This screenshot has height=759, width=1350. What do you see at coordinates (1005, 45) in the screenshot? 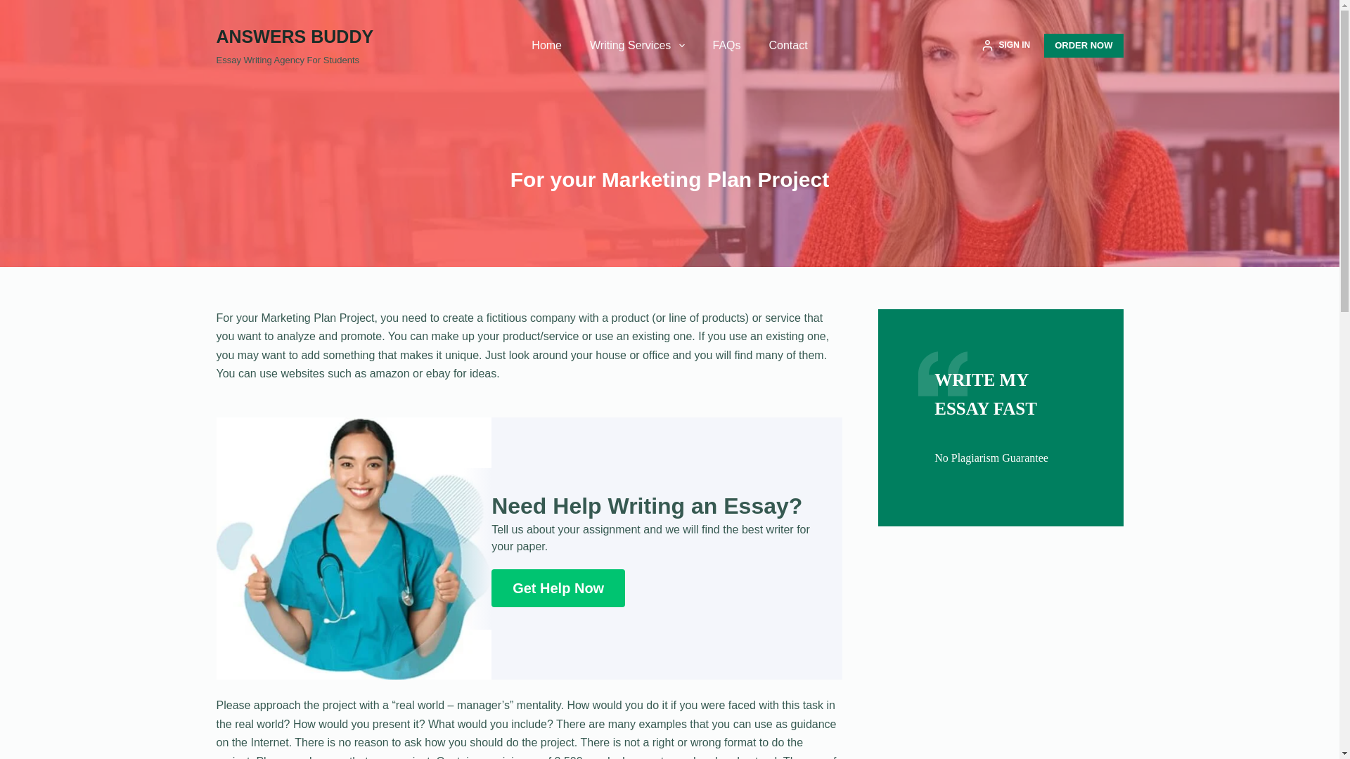
I see `SIGN IN` at bounding box center [1005, 45].